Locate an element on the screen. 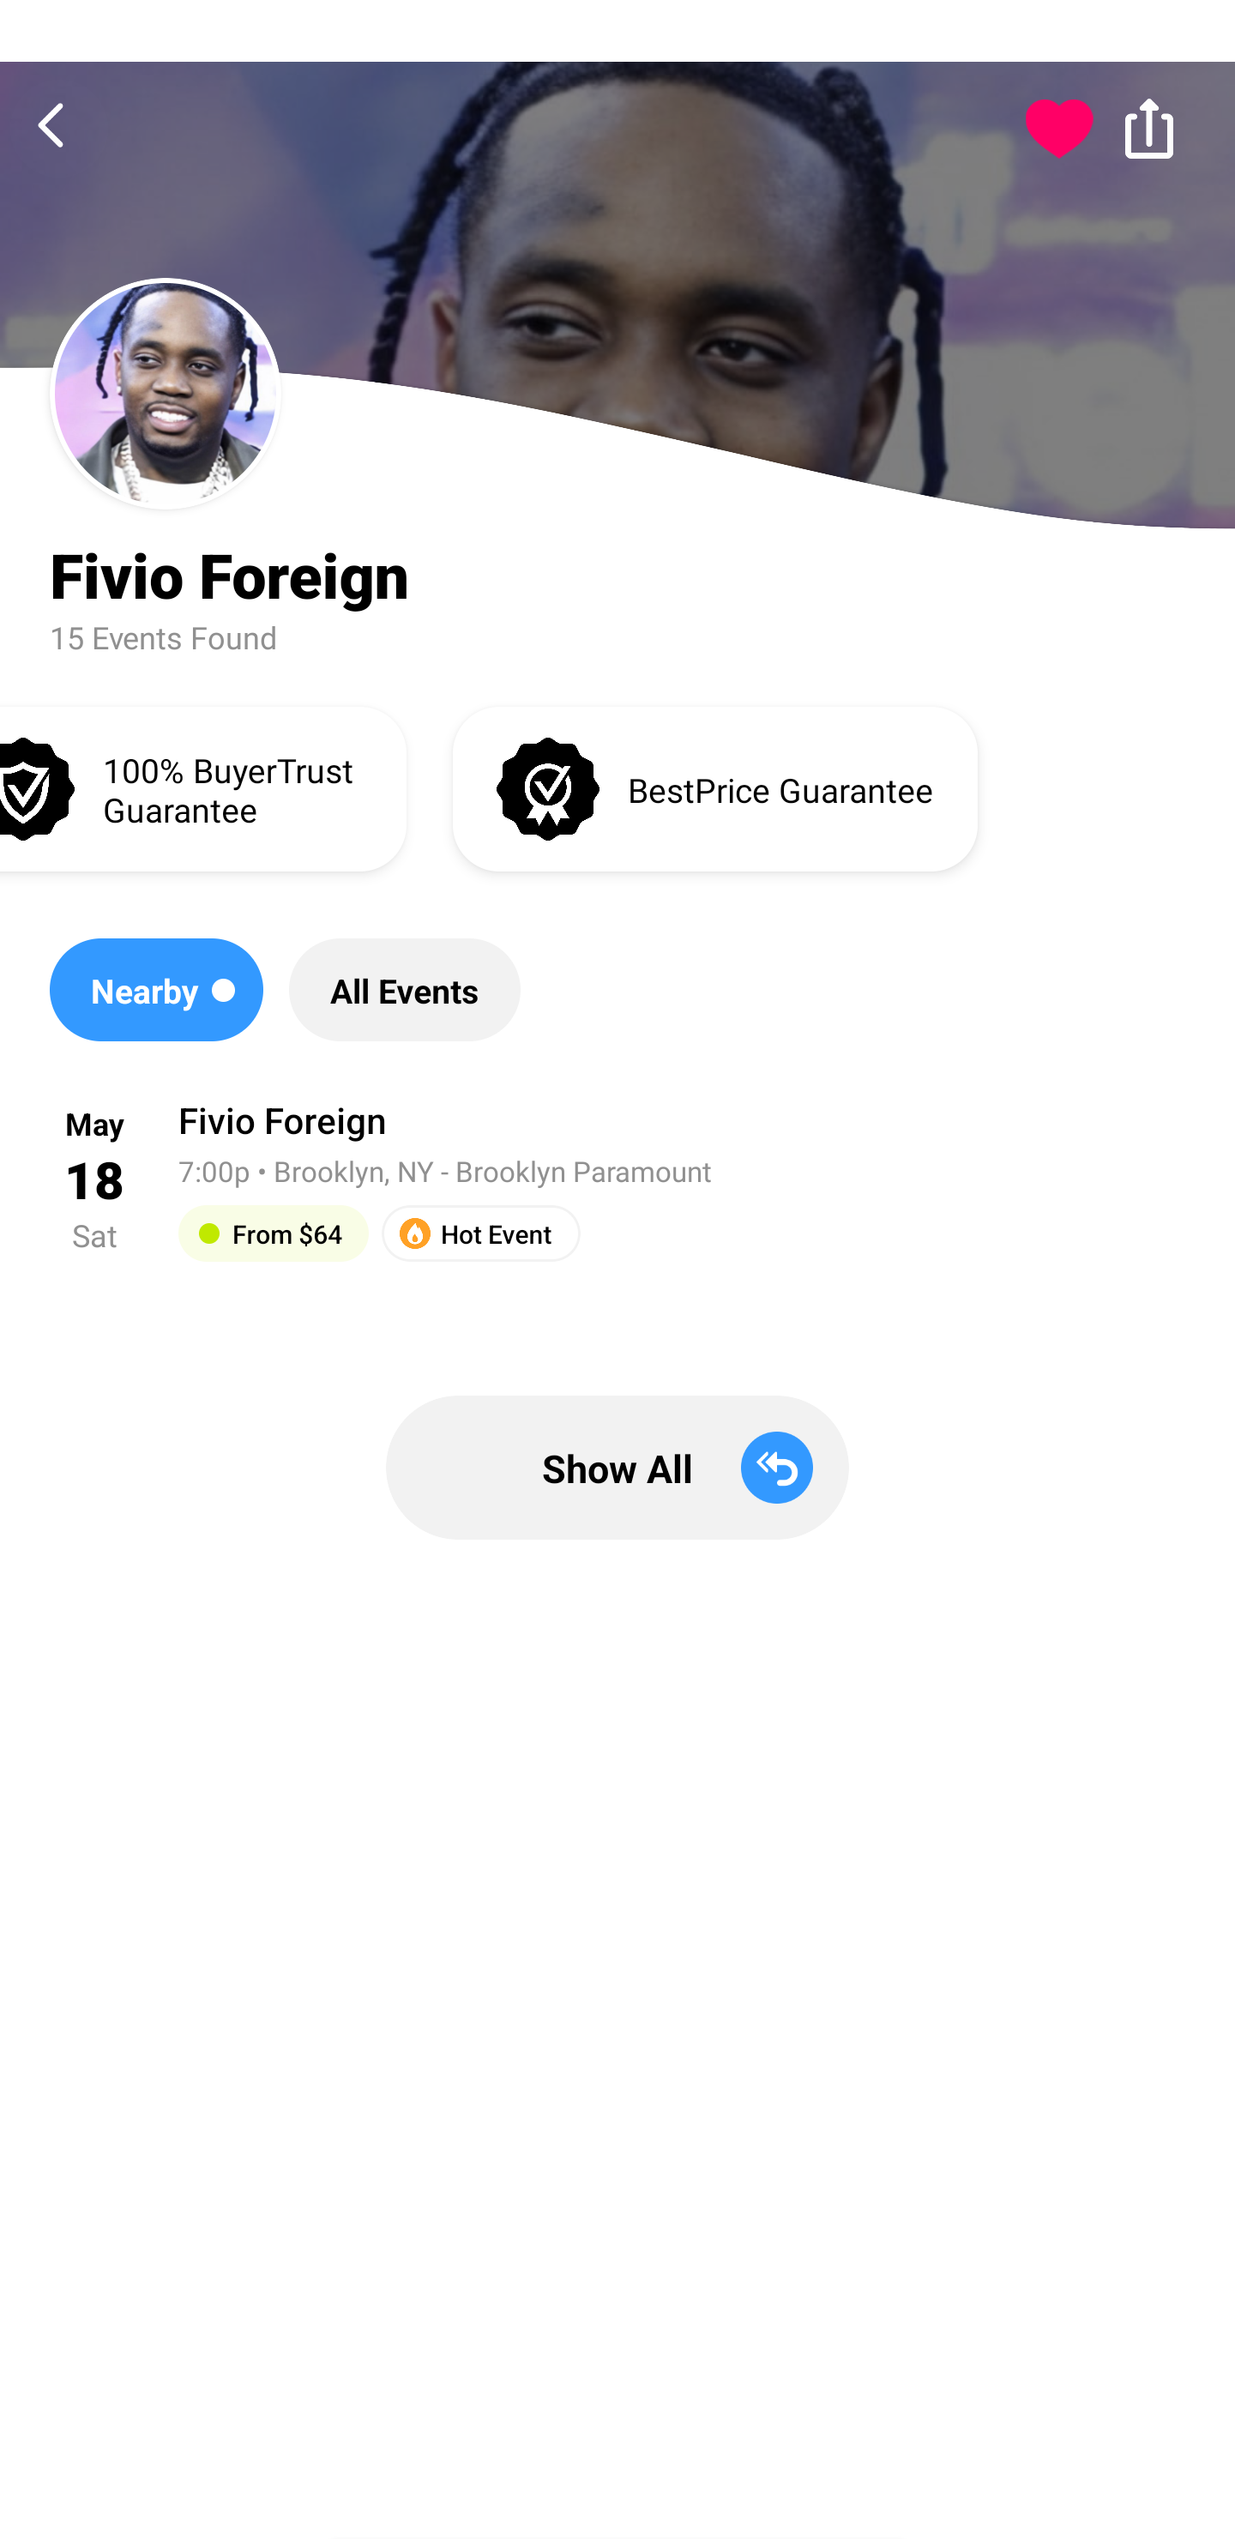 This screenshot has width=1235, height=2539. Show All is located at coordinates (617, 1467).